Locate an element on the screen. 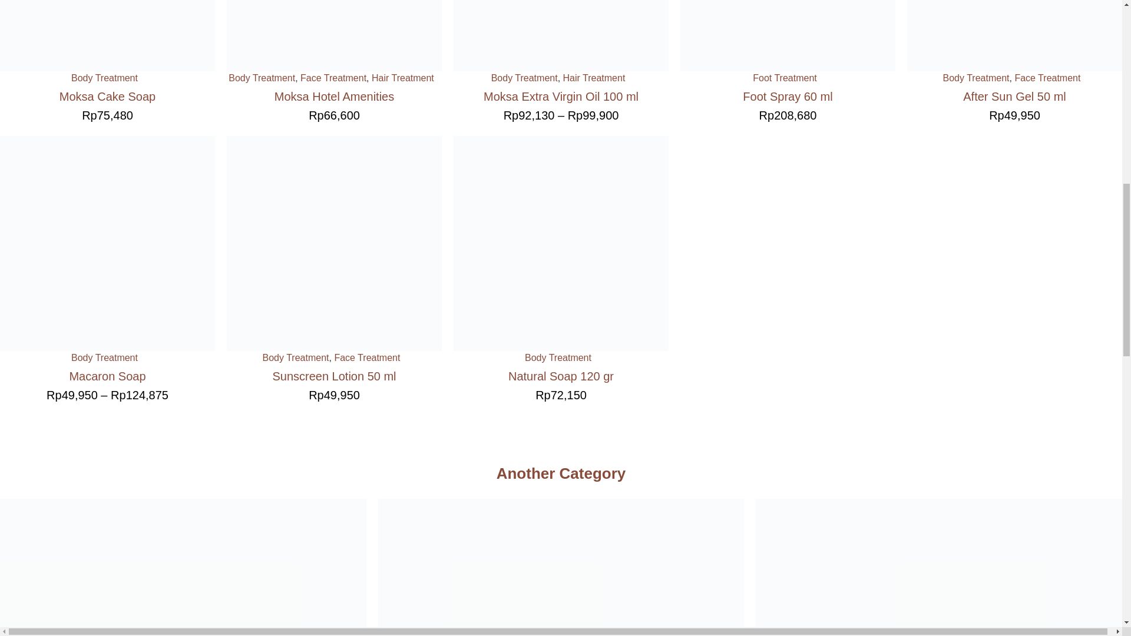 The image size is (1131, 636). Body Treatment is located at coordinates (262, 78).